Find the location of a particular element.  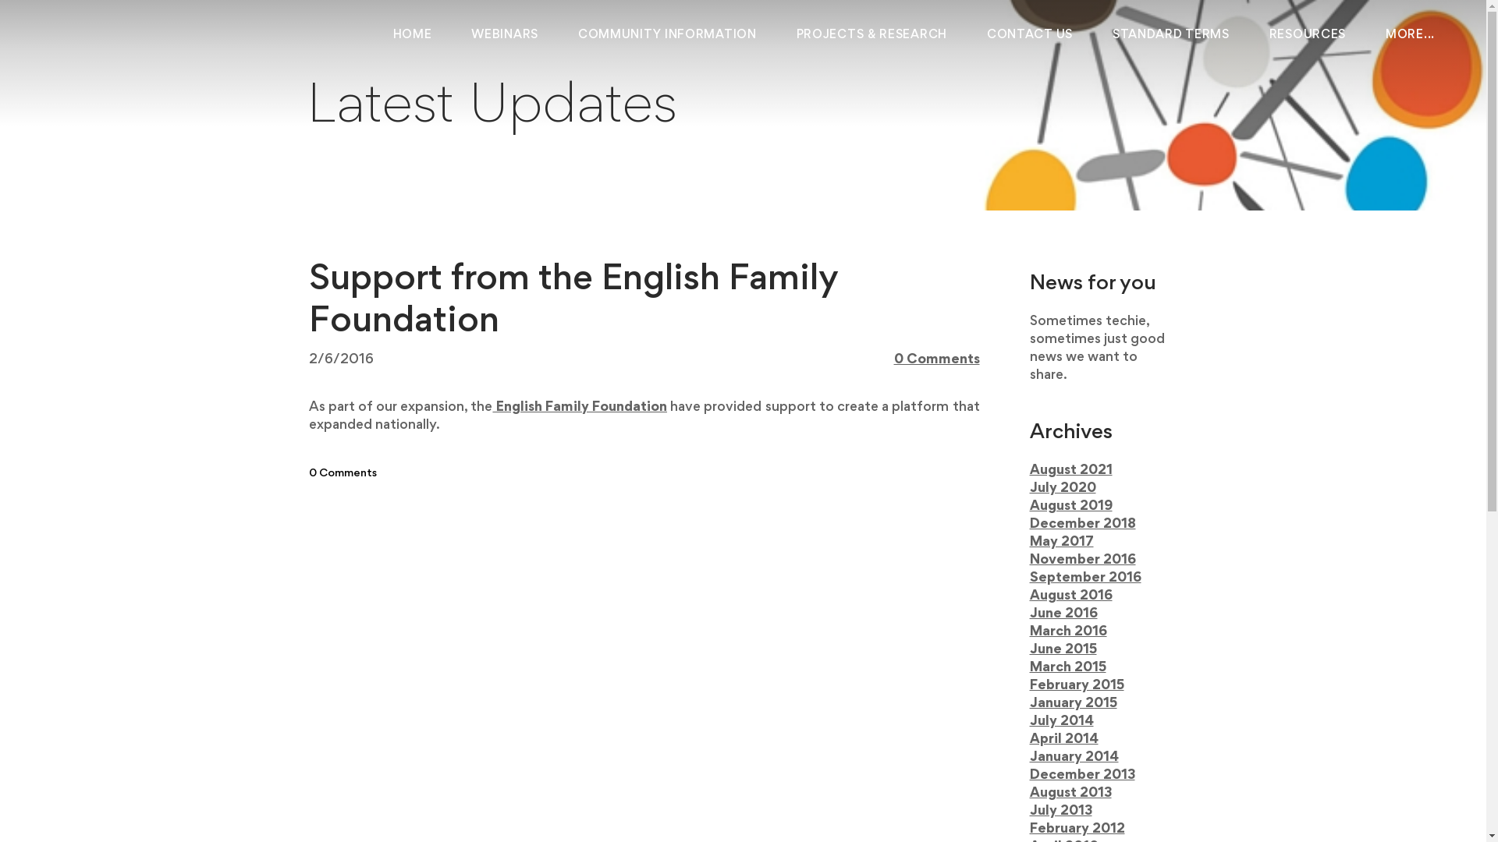

March 2015 is located at coordinates (1068, 668).